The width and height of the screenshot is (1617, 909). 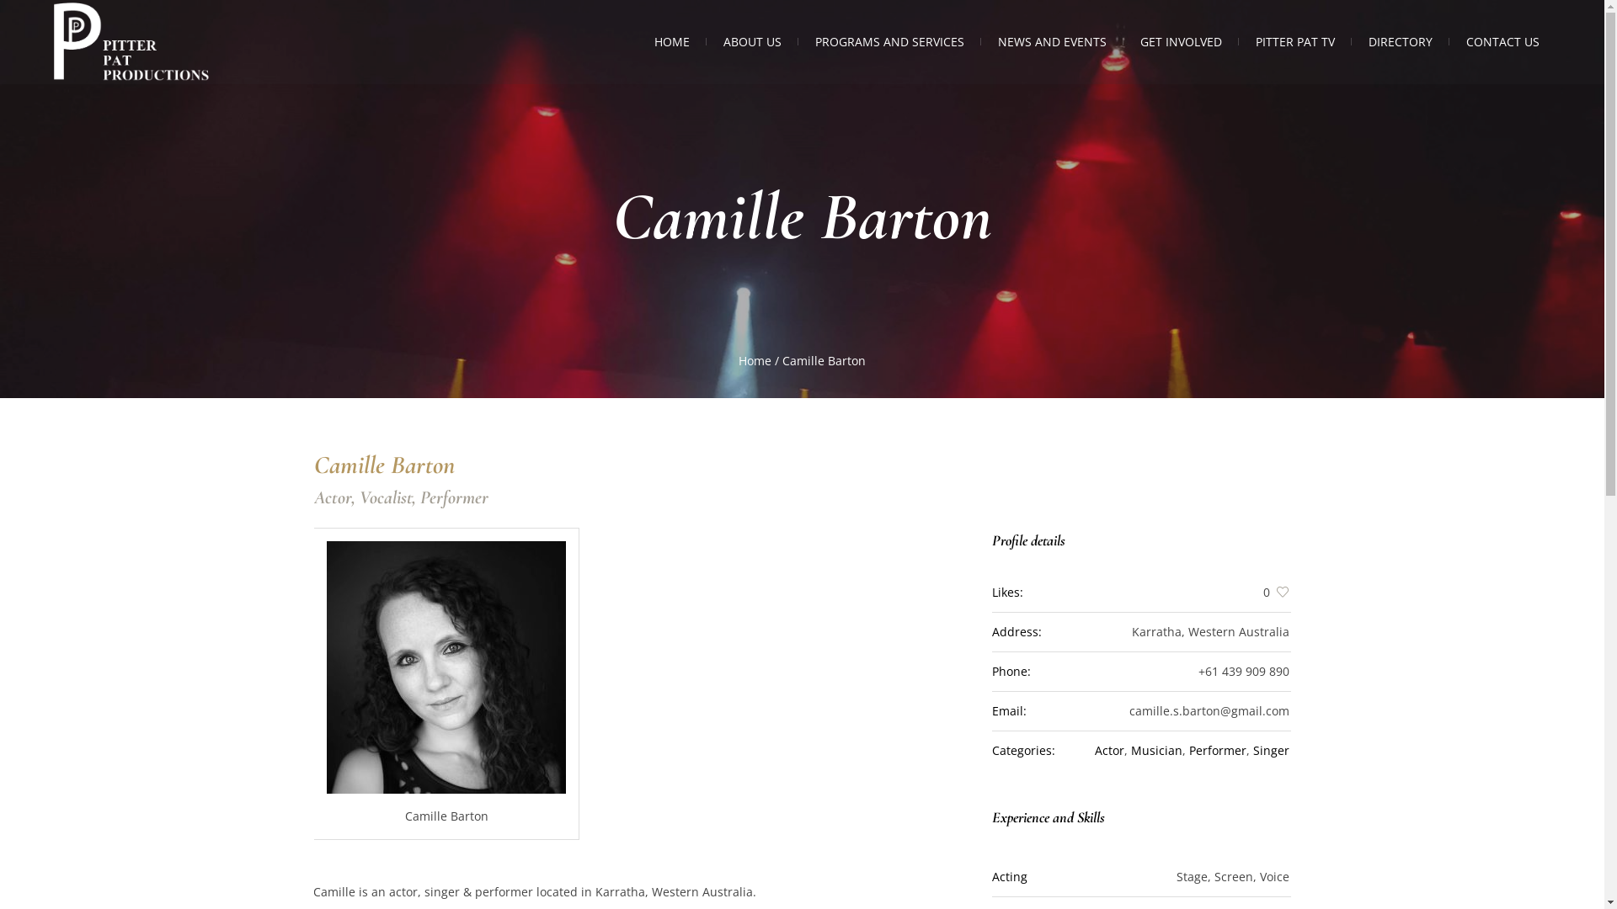 What do you see at coordinates (1502, 42) in the screenshot?
I see `CONTACT US` at bounding box center [1502, 42].